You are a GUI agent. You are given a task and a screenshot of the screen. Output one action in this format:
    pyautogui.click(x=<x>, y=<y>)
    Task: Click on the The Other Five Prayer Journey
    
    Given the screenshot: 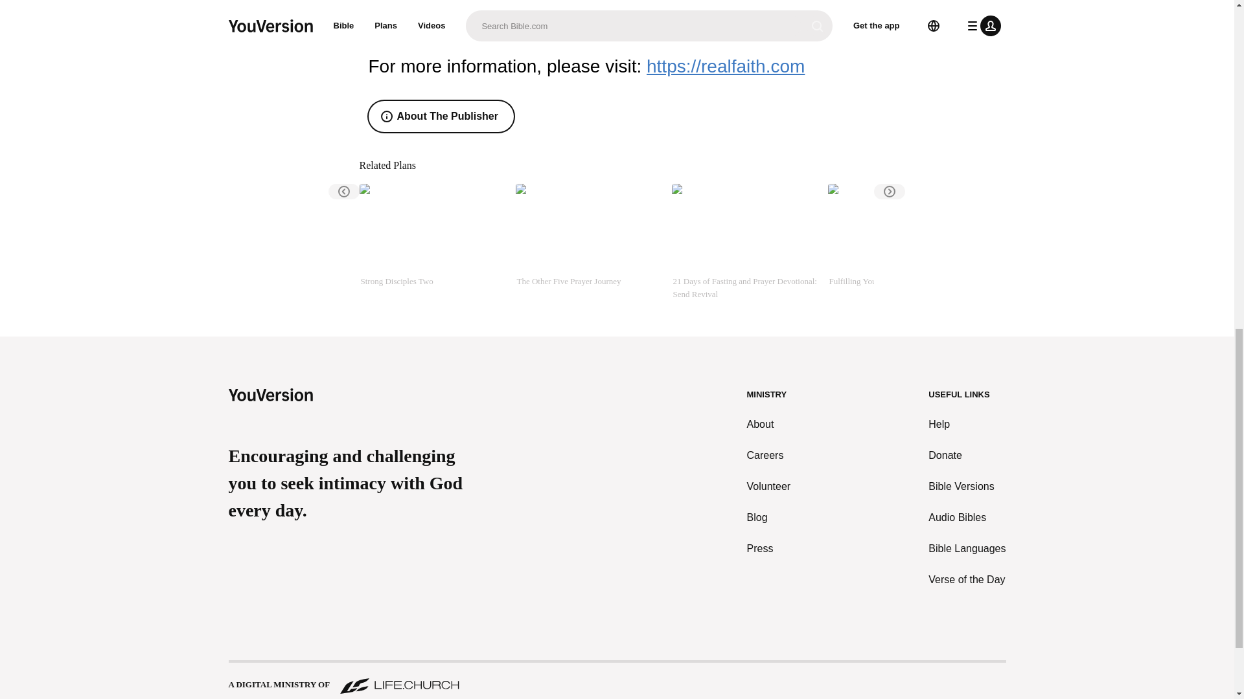 What is the action you would take?
    pyautogui.click(x=588, y=242)
    